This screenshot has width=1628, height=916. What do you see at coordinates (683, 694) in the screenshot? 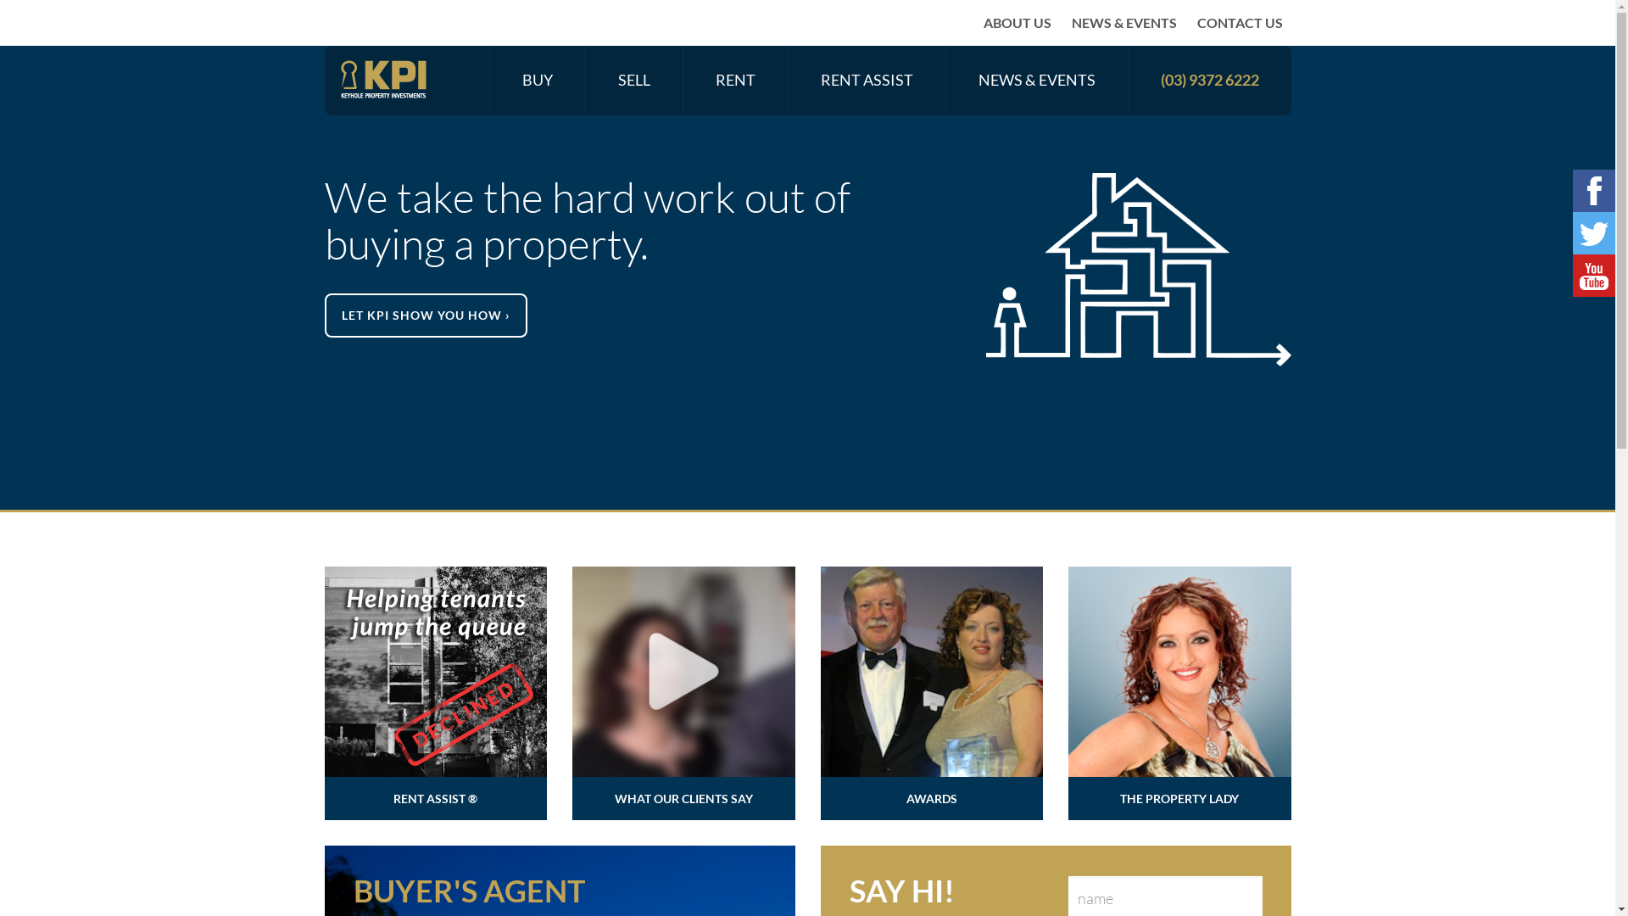
I see `WHAT OUR CLIENTS SAY` at bounding box center [683, 694].